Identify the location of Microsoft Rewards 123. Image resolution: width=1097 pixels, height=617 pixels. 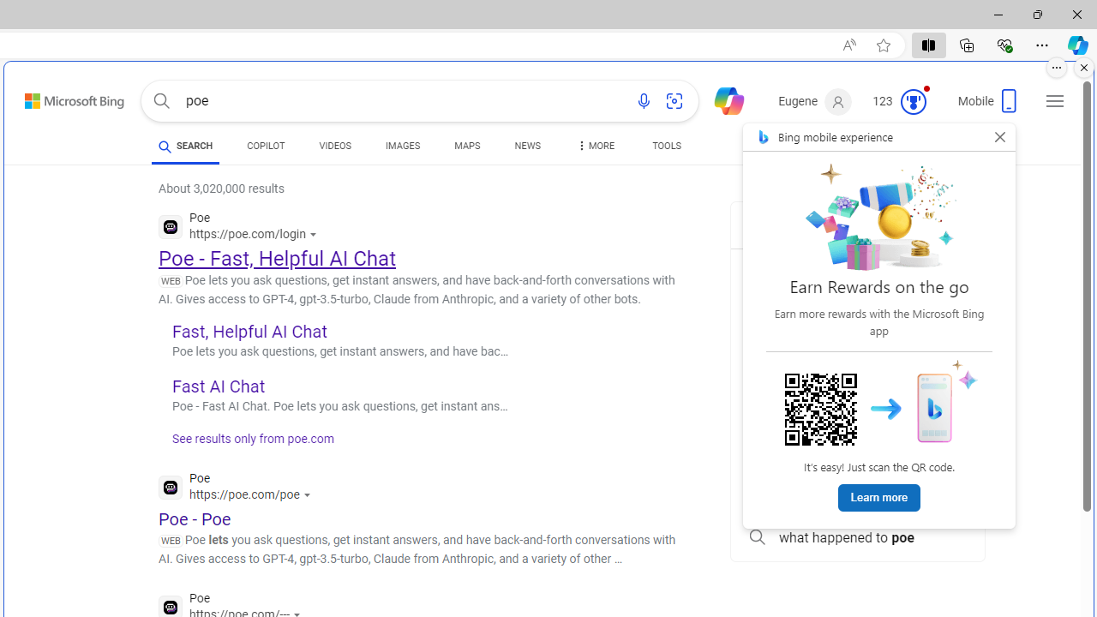
(902, 102).